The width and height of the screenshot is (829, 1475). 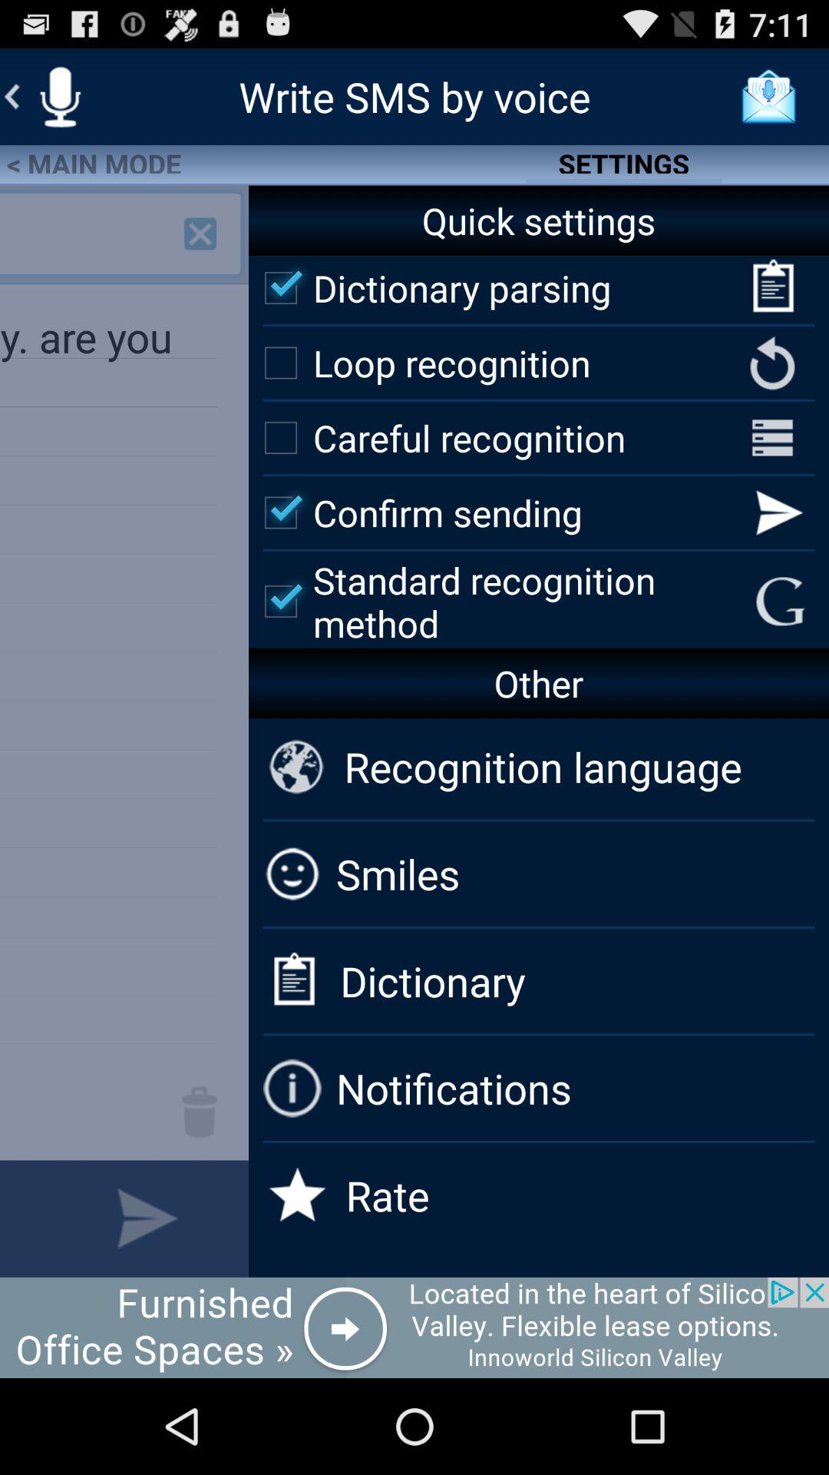 I want to click on send to trash, so click(x=200, y=1112).